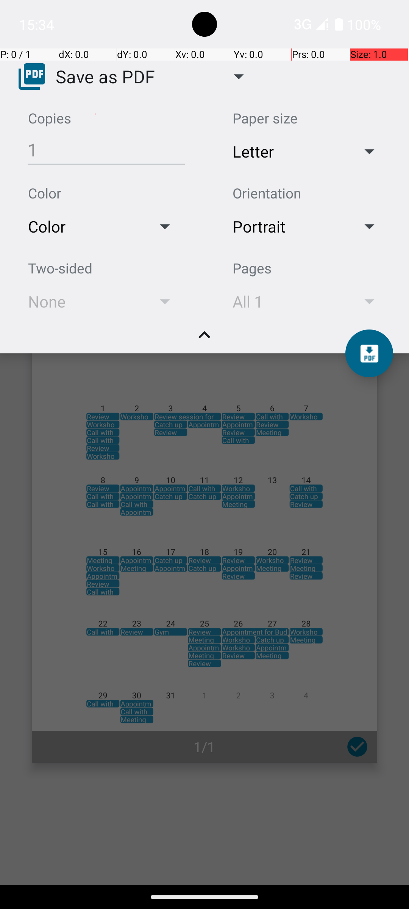 Image resolution: width=409 pixels, height=909 pixels. Describe the element at coordinates (60, 268) in the screenshot. I see `Two-sided` at that location.